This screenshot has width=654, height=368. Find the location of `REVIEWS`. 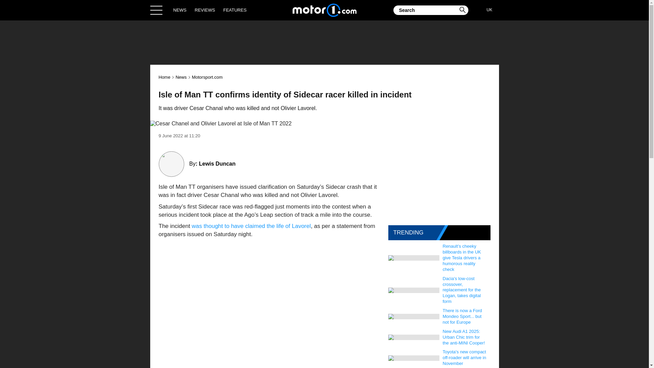

REVIEWS is located at coordinates (205, 10).